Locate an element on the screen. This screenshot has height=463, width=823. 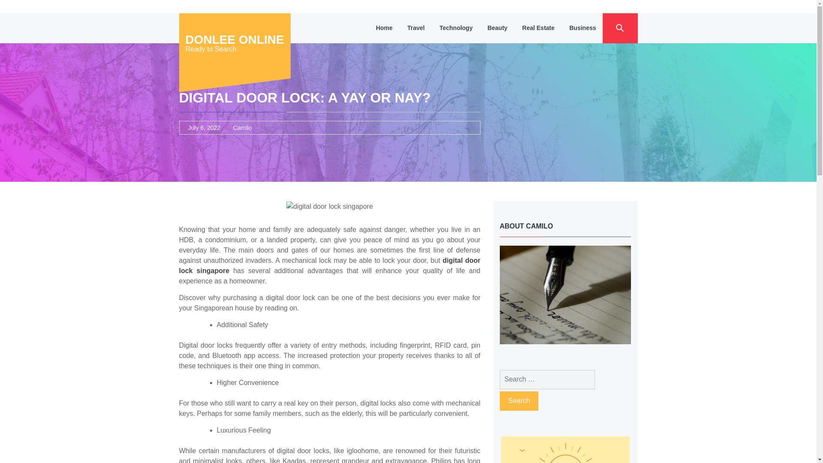
Search is located at coordinates (519, 400).